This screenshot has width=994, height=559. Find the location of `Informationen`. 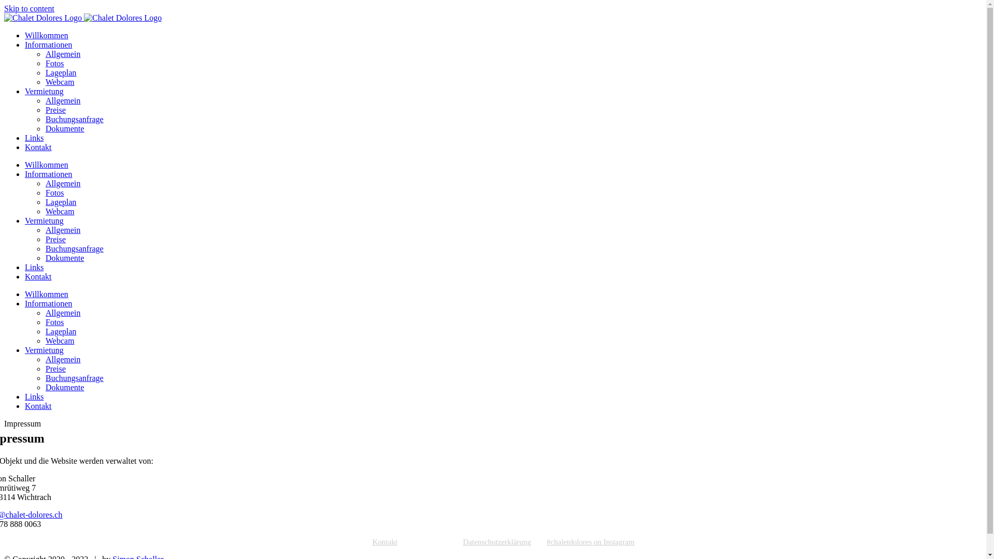

Informationen is located at coordinates (49, 174).